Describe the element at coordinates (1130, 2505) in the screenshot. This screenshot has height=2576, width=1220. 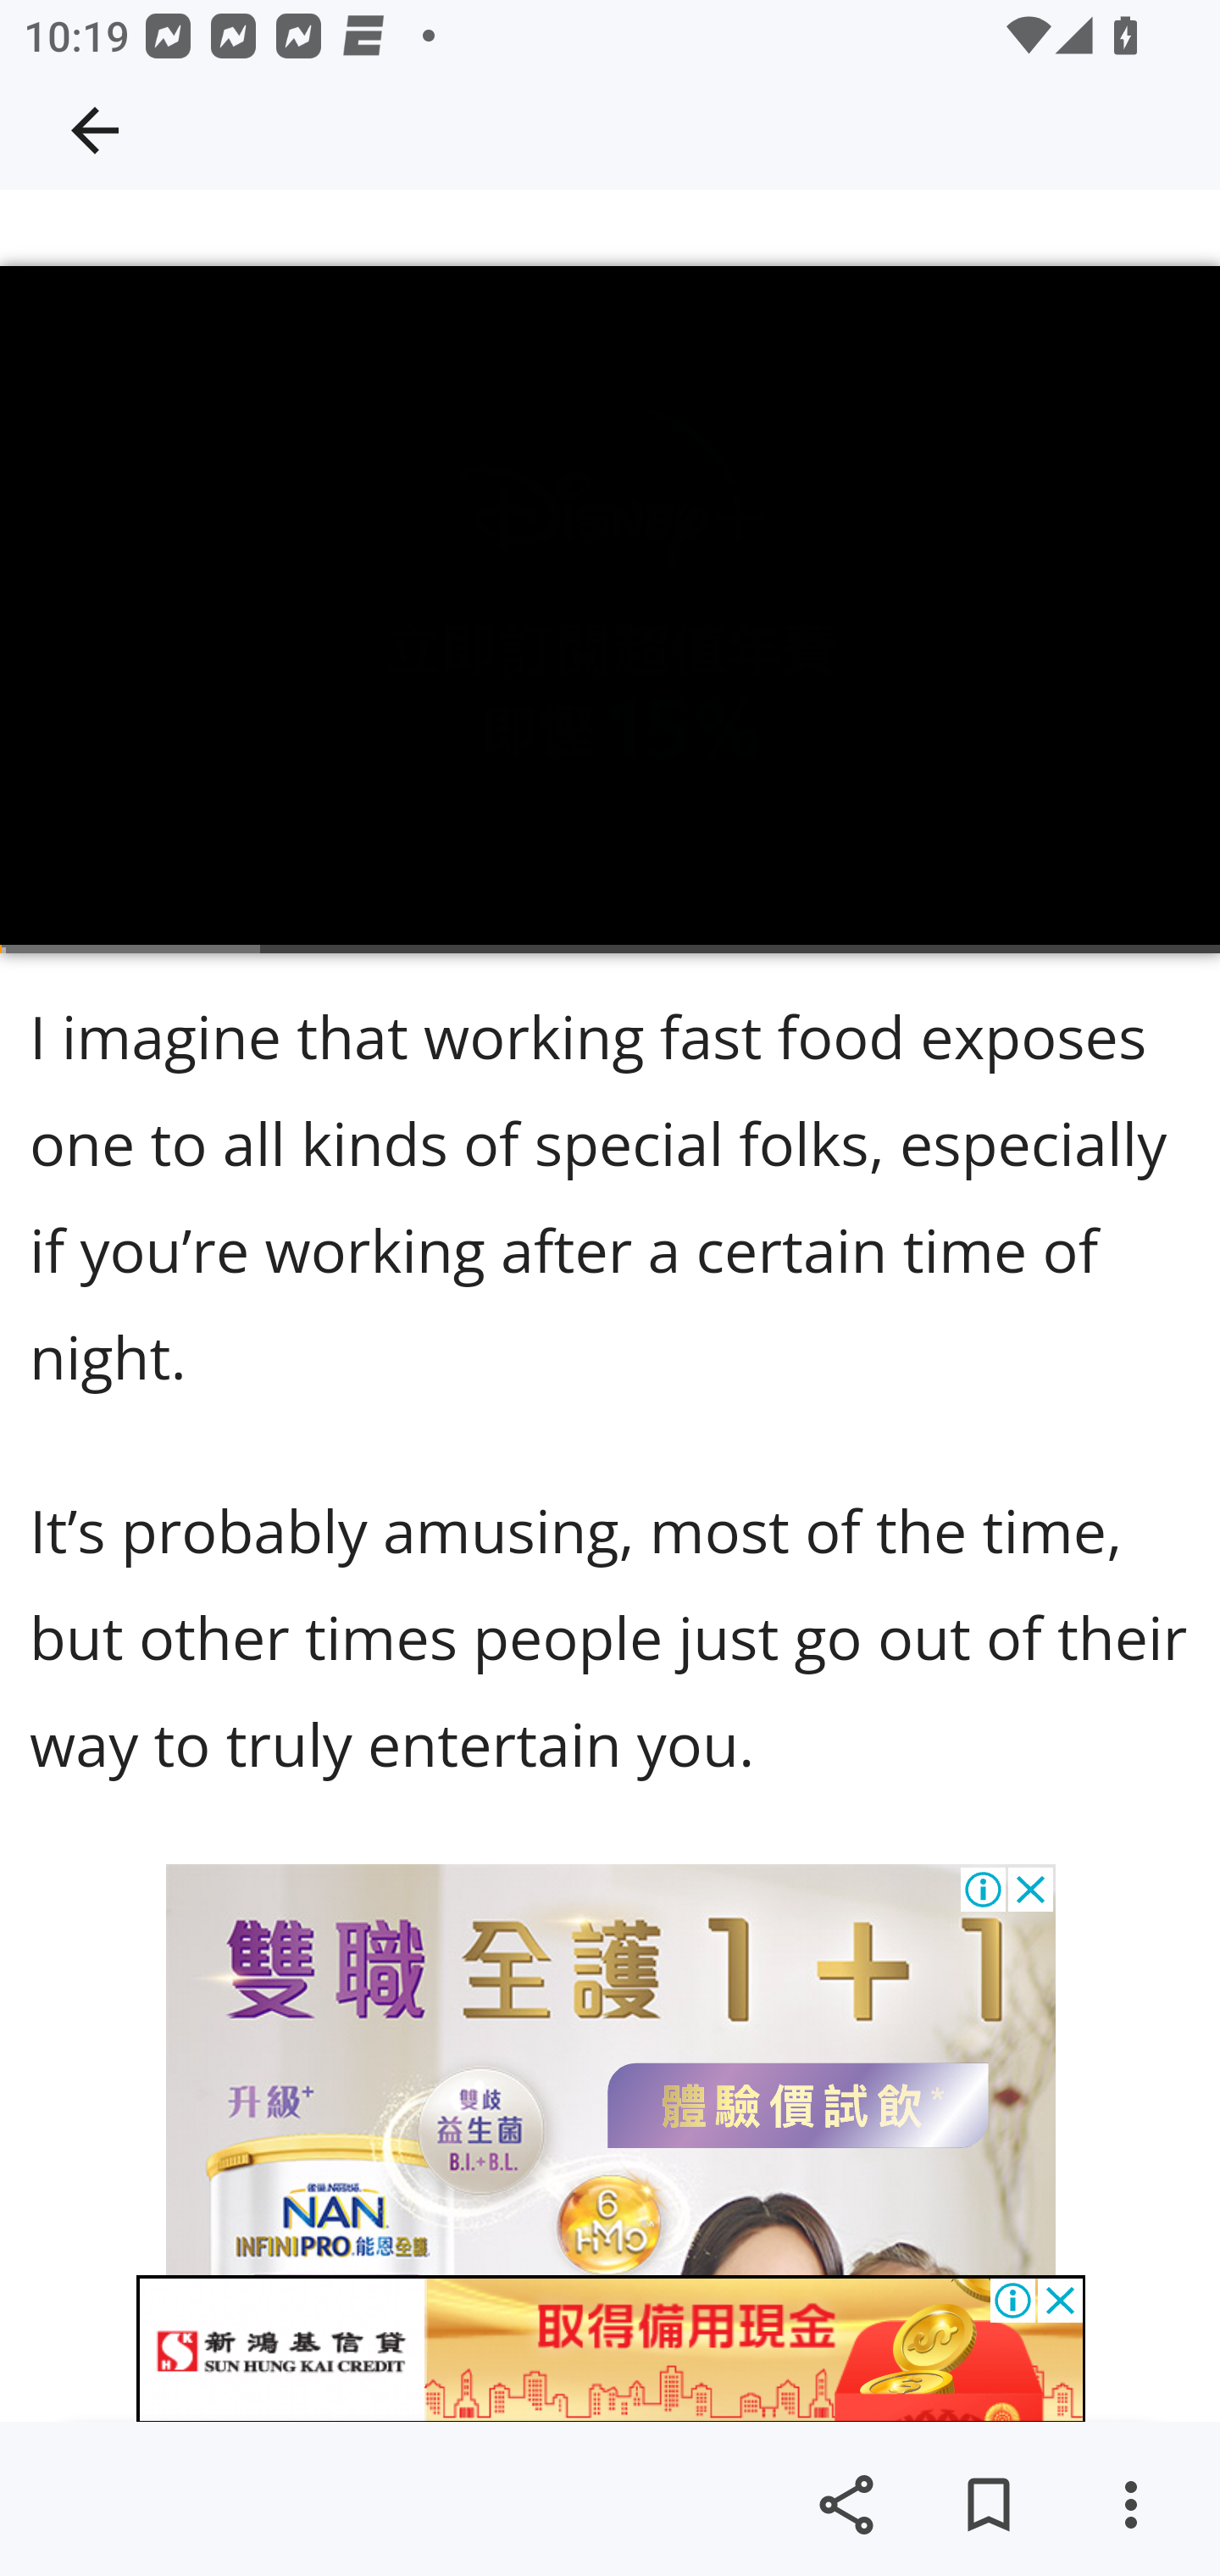
I see `More options` at that location.